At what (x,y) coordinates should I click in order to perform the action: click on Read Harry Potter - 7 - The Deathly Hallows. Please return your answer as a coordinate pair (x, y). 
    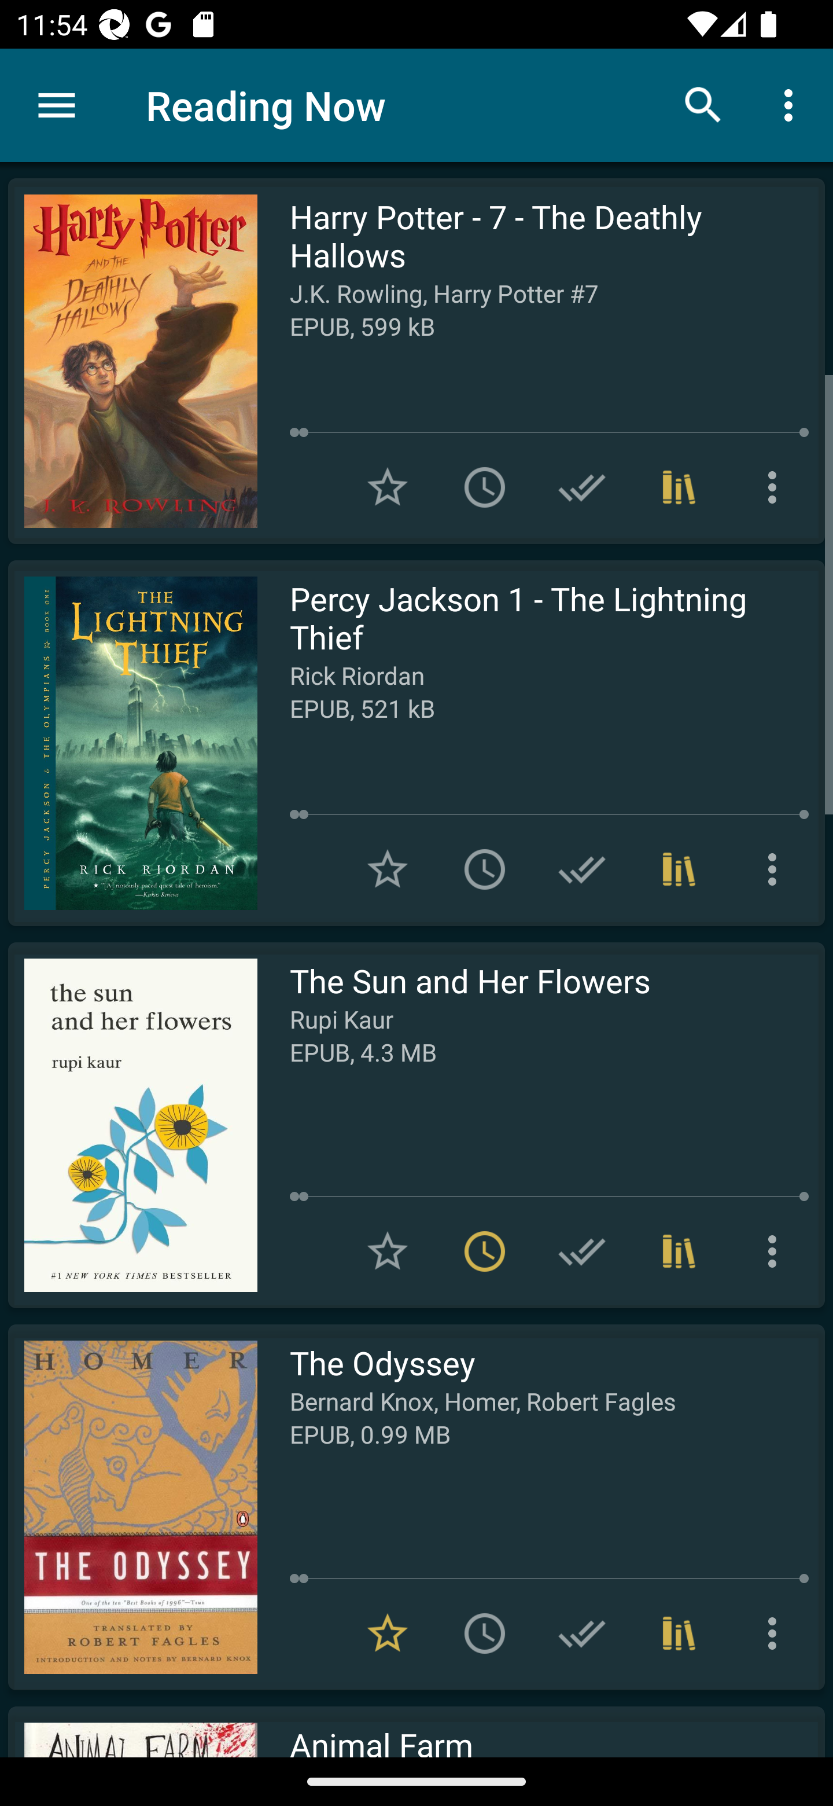
    Looking at the image, I should click on (132, 361).